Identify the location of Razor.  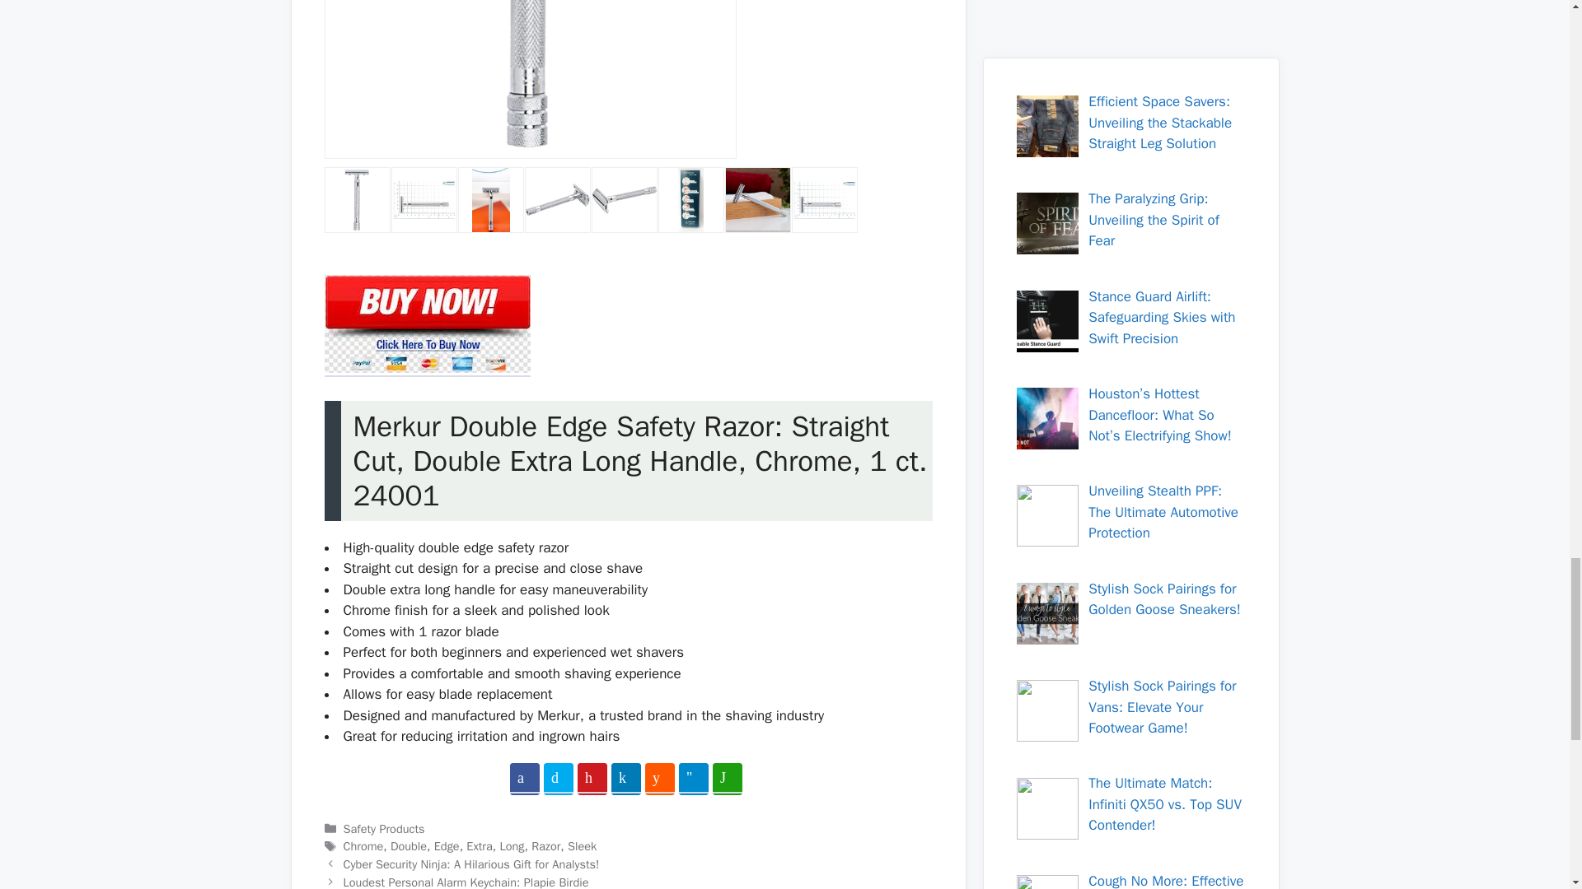
(545, 846).